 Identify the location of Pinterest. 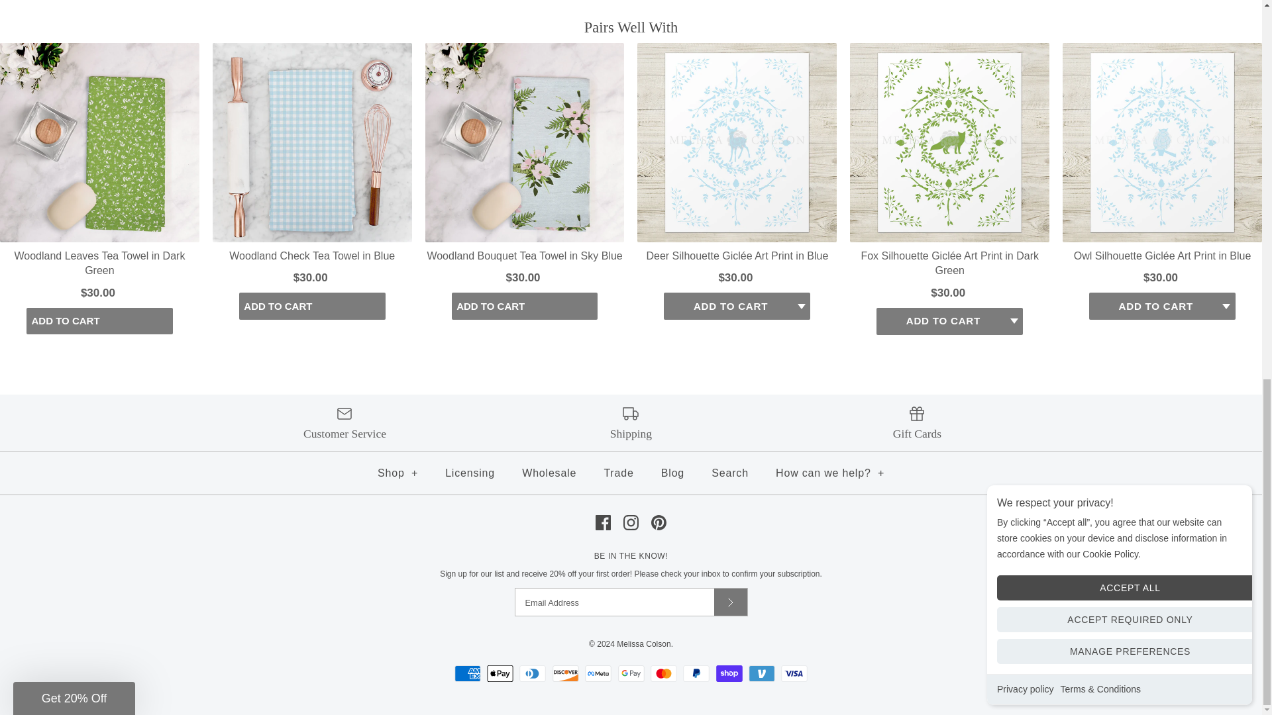
(659, 522).